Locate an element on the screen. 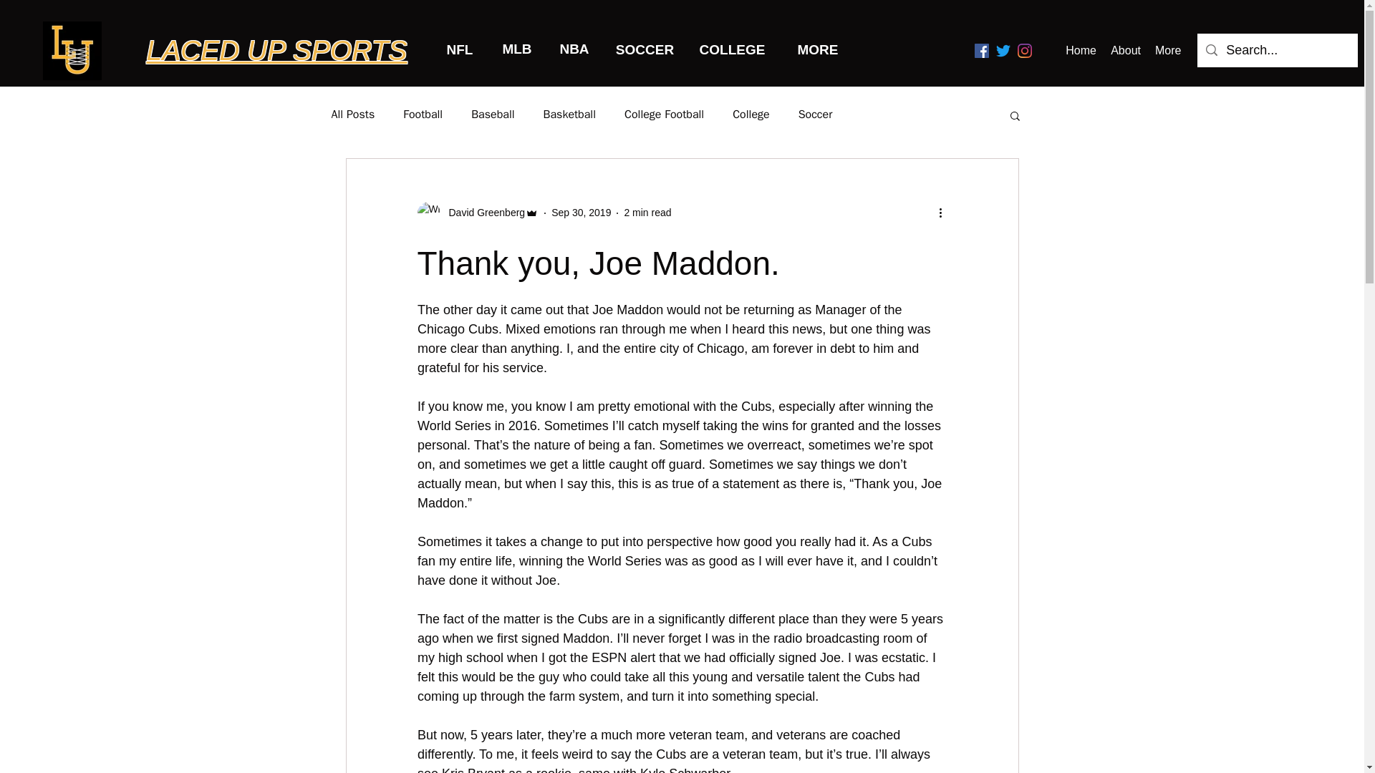 The image size is (1375, 773). Baseball is located at coordinates (493, 115).